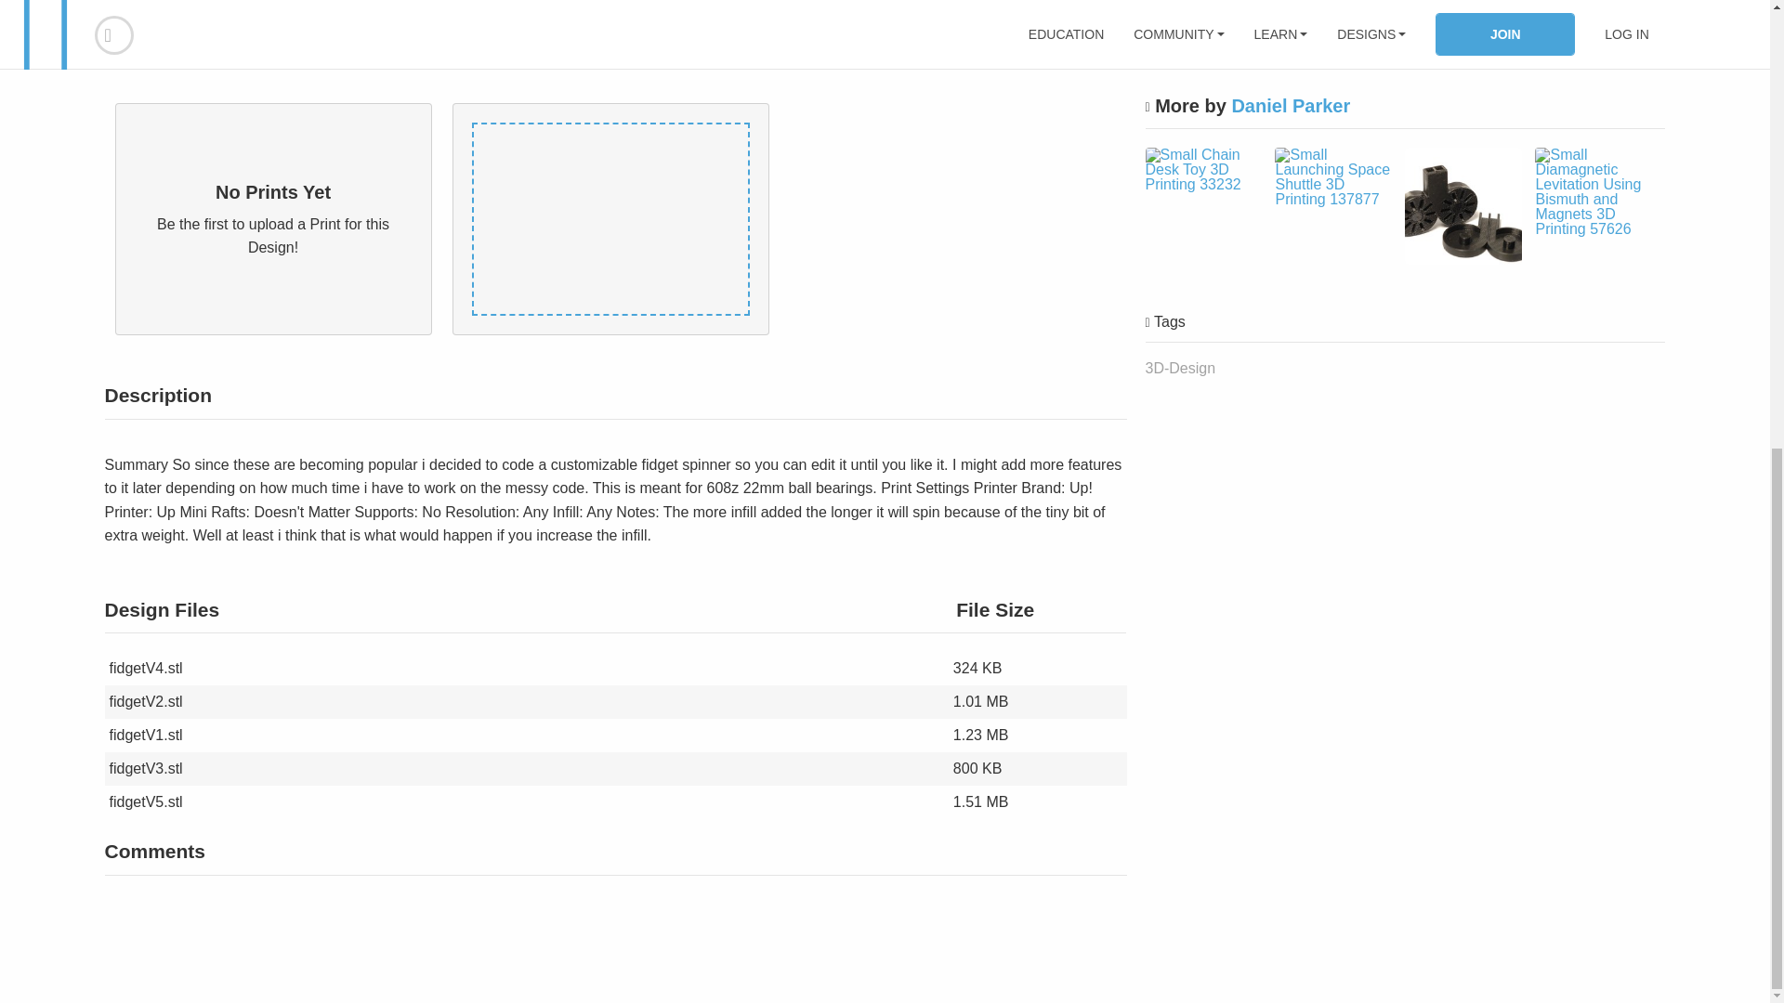  Describe the element at coordinates (1463, 206) in the screenshot. I see `Small Duel Spinning Whistle 3D Printing 44171` at that location.